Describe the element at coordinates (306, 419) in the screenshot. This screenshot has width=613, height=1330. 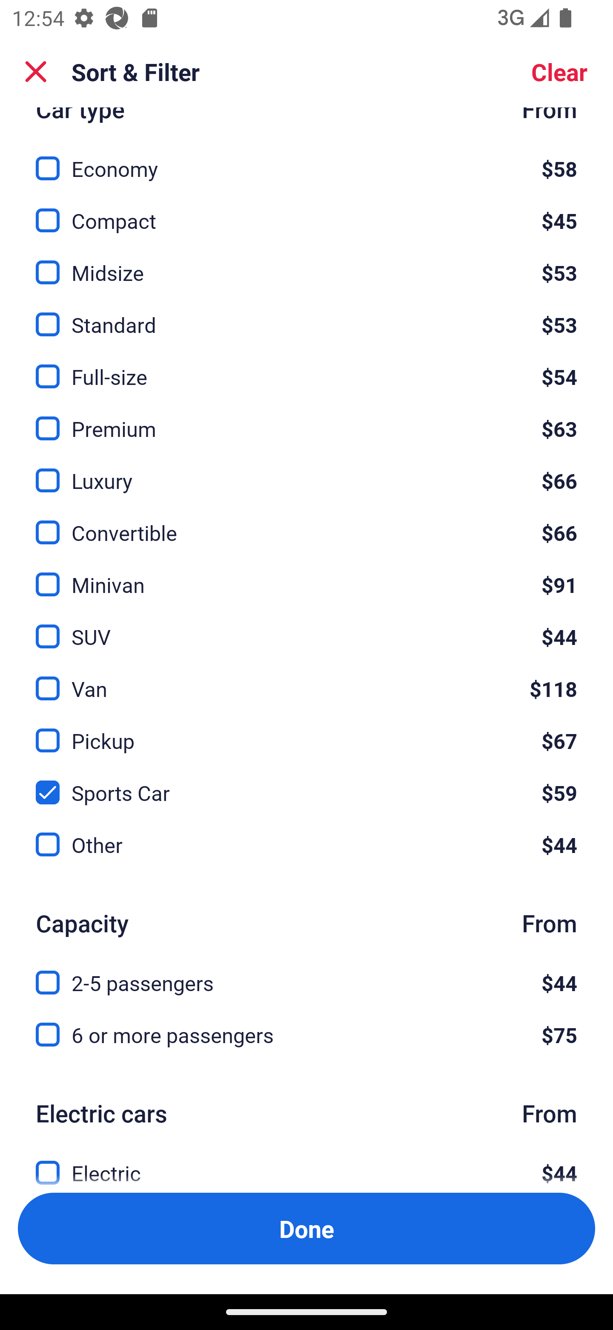
I see `Premium, $63 Premium $63` at that location.